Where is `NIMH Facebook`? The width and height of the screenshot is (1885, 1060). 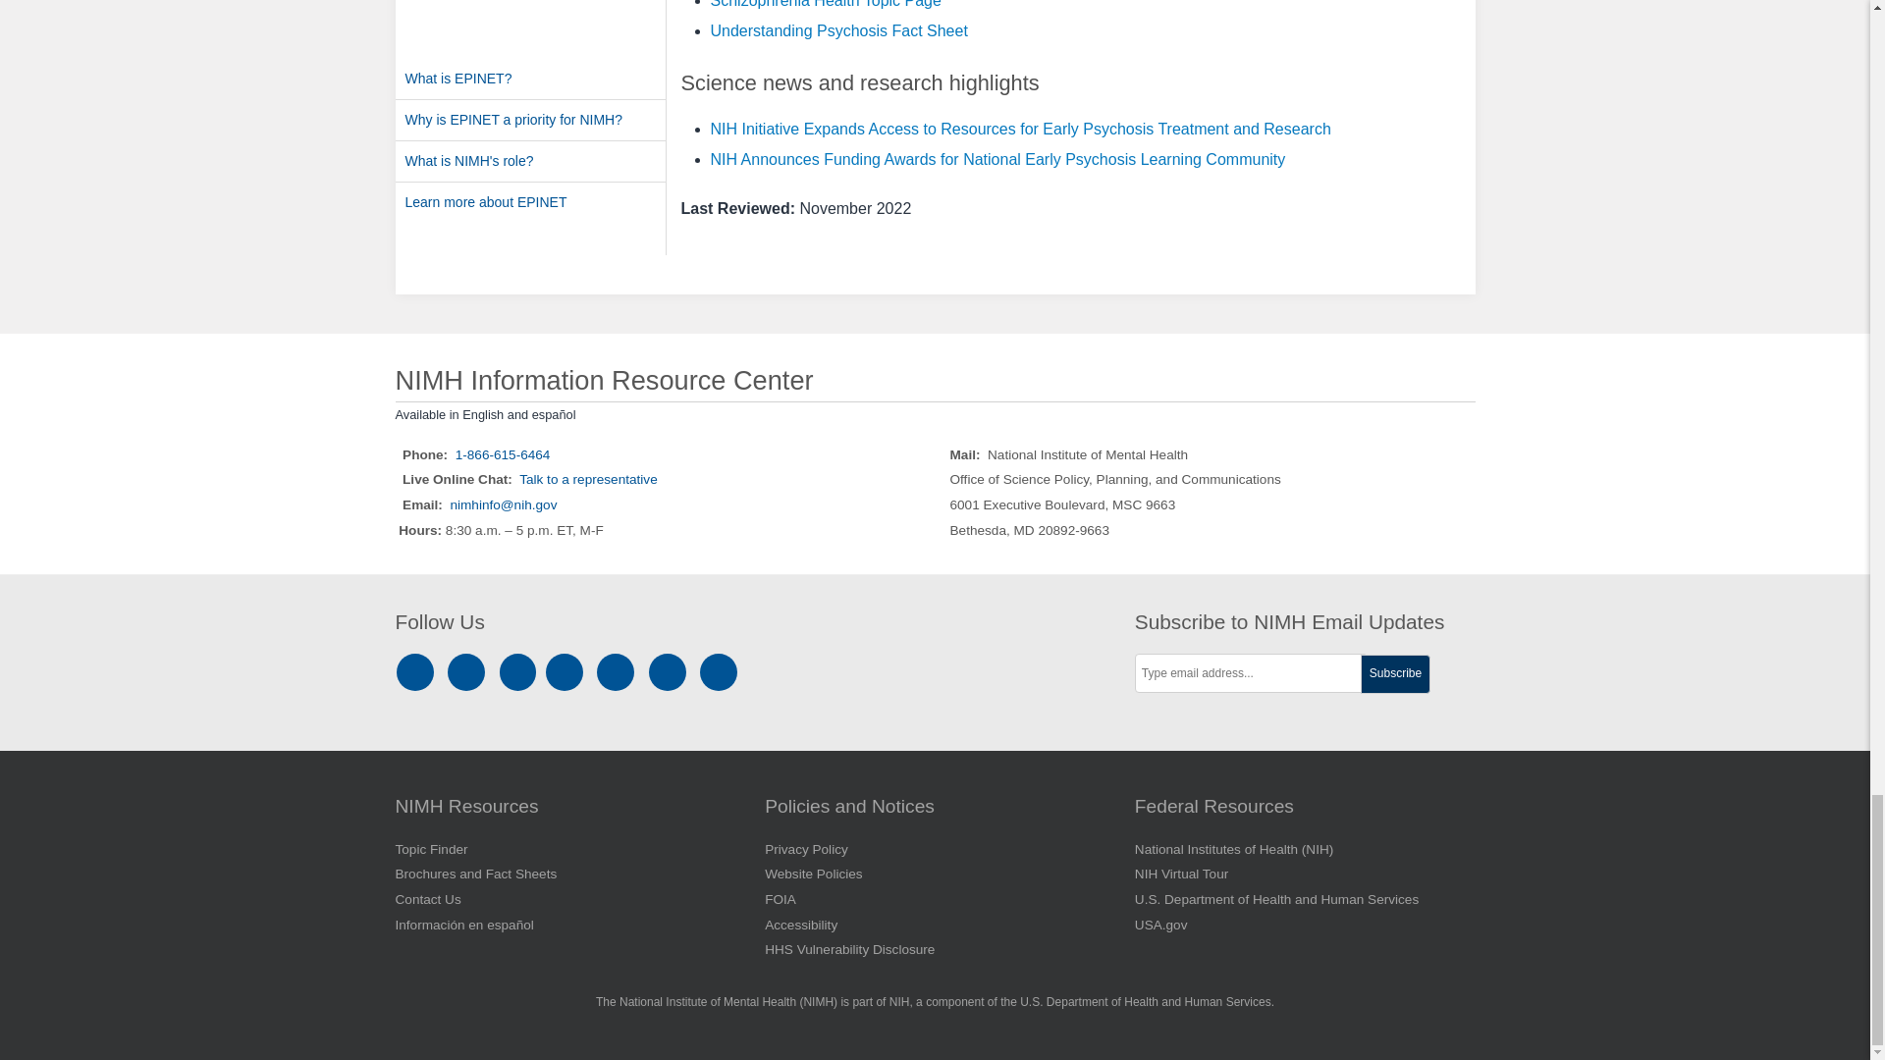
NIMH Facebook is located at coordinates (469, 671).